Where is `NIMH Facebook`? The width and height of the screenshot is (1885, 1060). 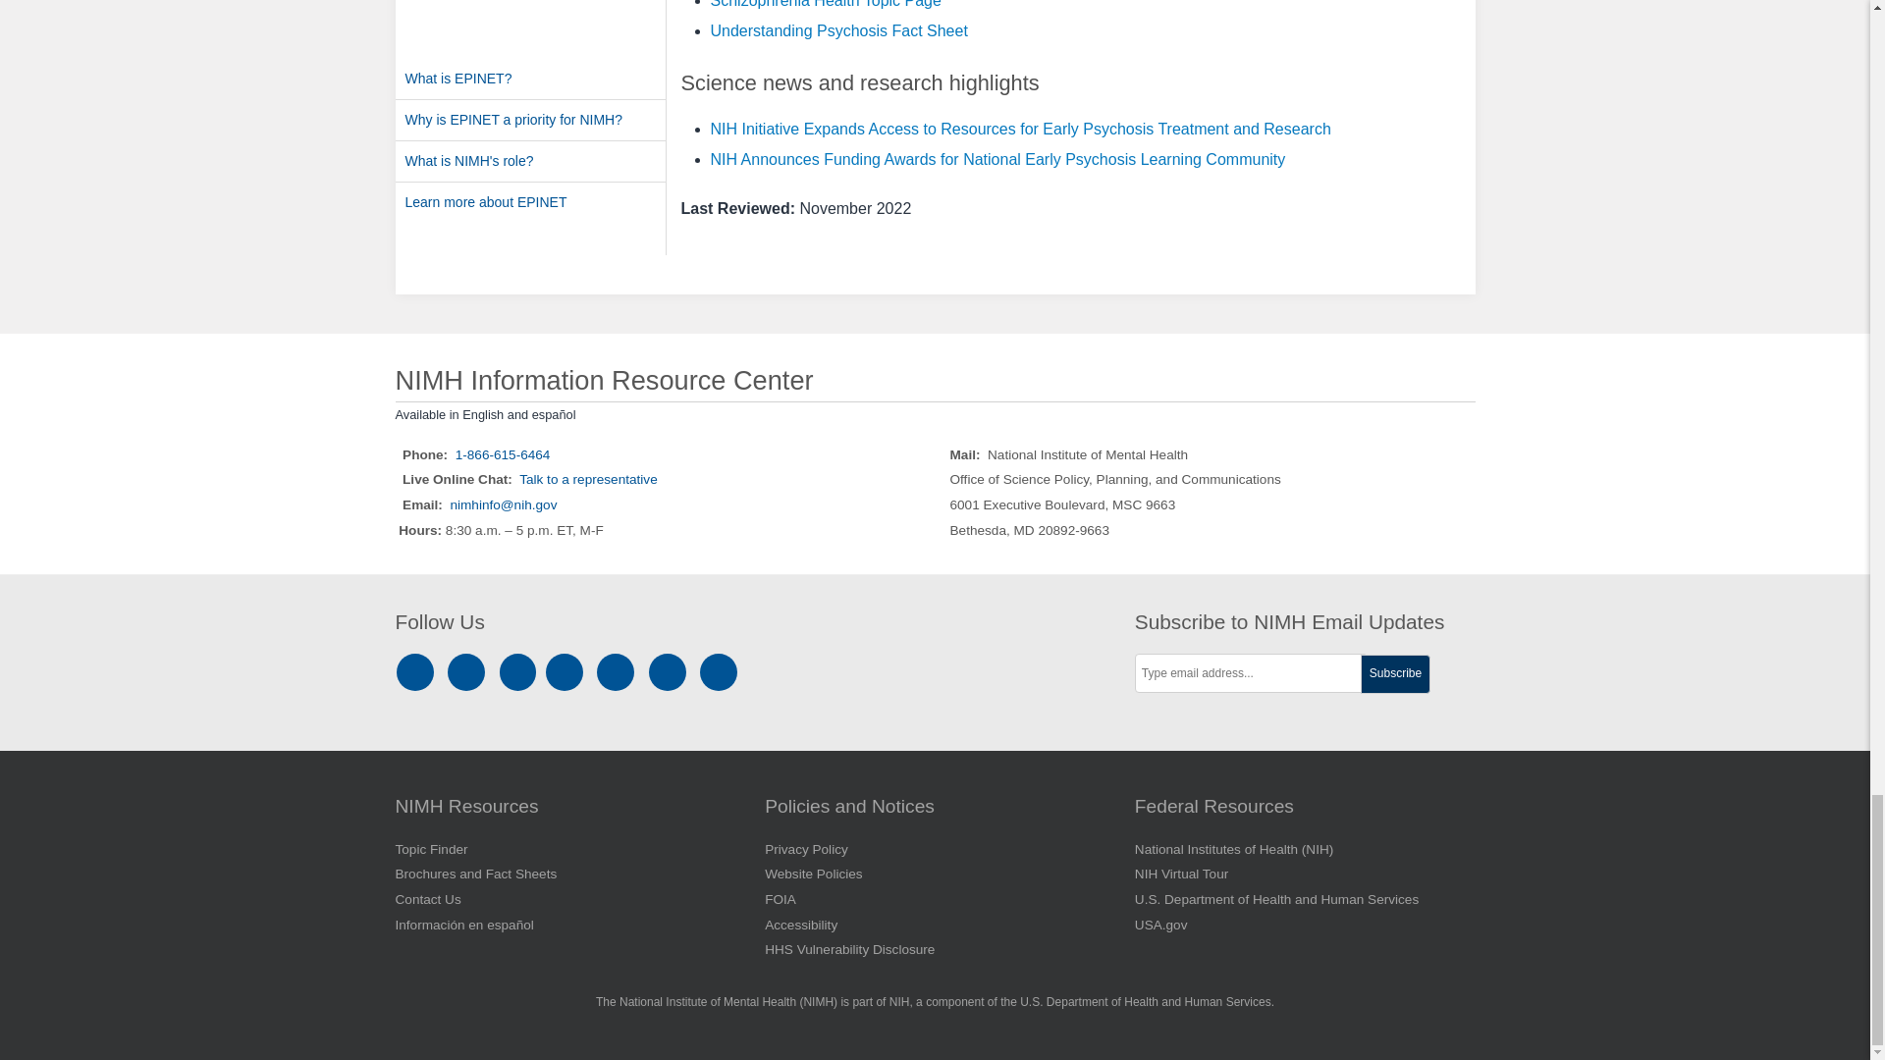
NIMH Facebook is located at coordinates (469, 671).